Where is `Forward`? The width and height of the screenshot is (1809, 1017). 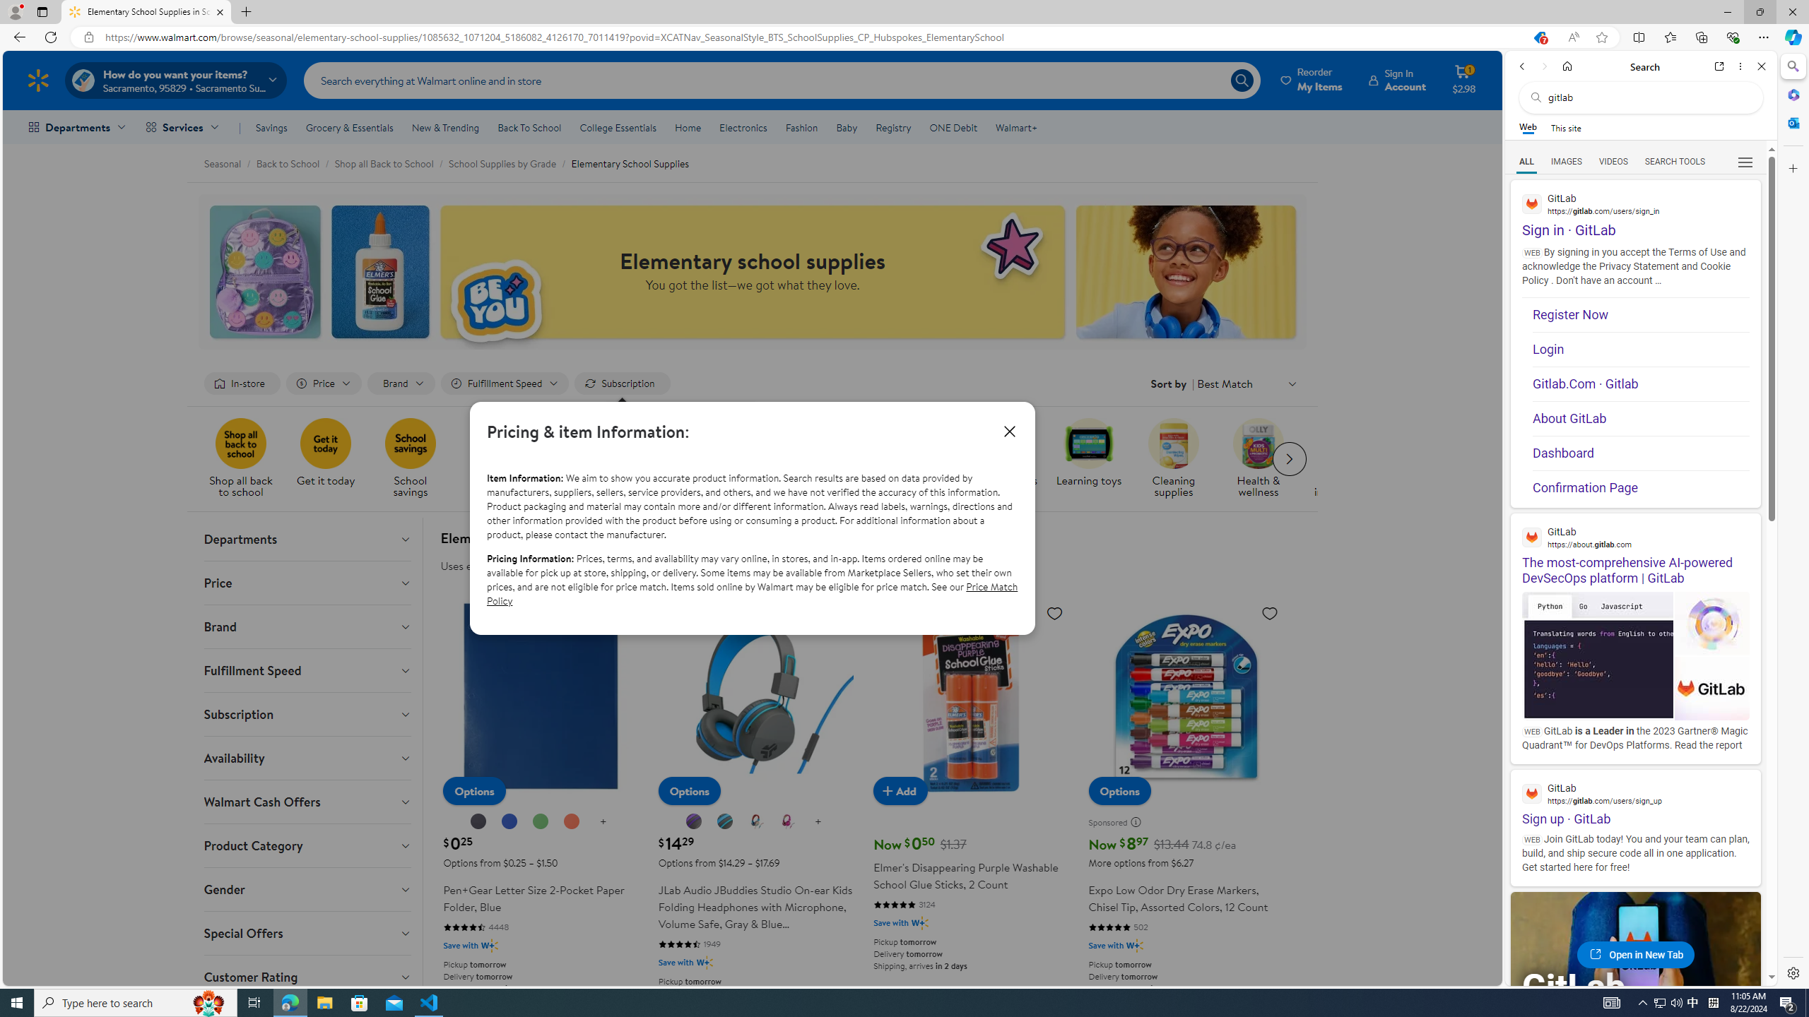 Forward is located at coordinates (1543, 66).